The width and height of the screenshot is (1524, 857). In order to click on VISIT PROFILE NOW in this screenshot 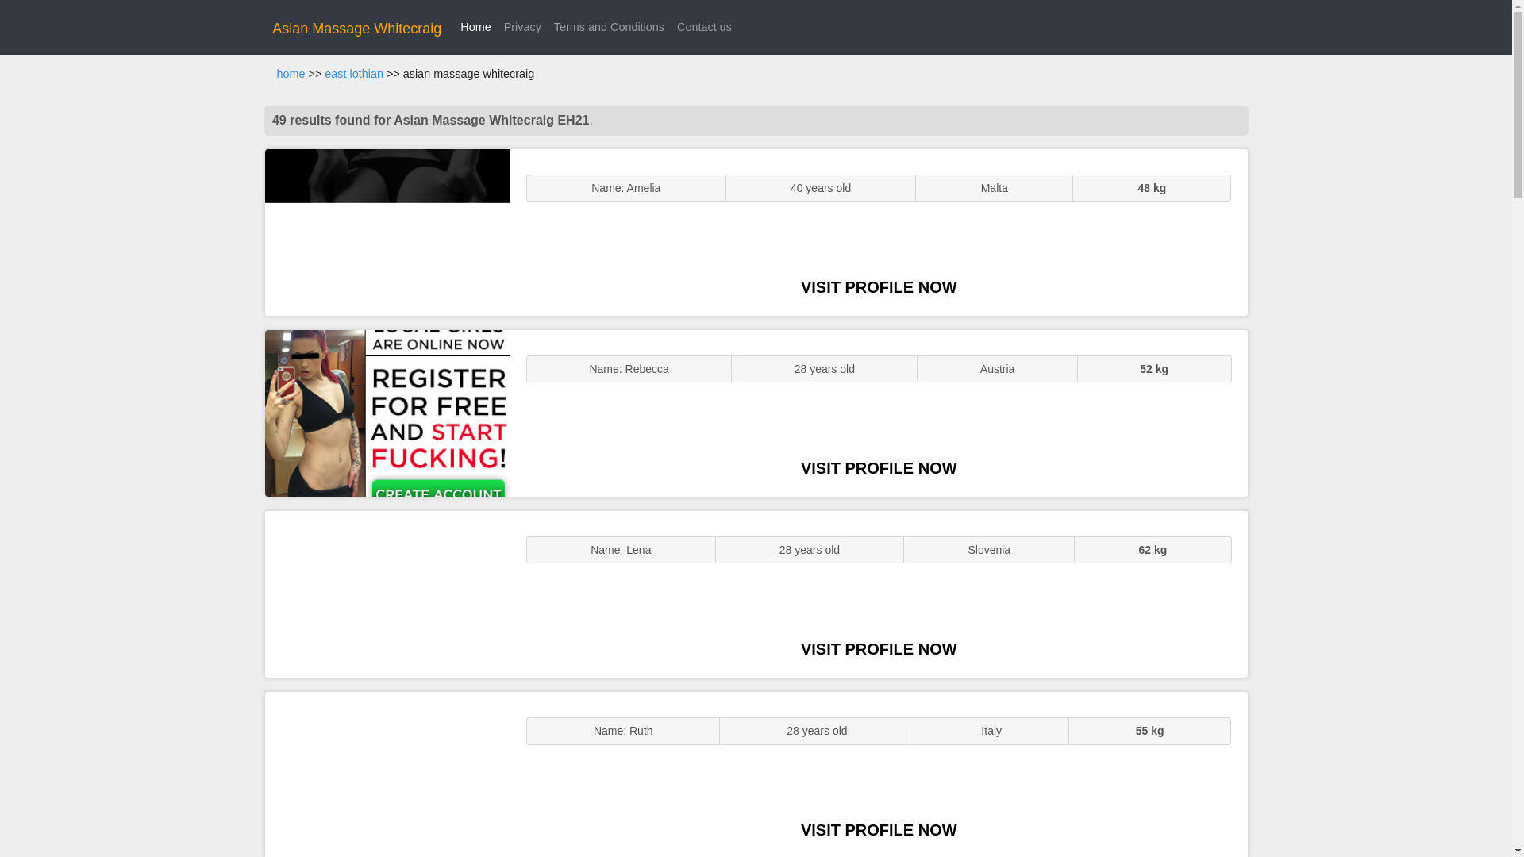, I will do `click(879, 830)`.